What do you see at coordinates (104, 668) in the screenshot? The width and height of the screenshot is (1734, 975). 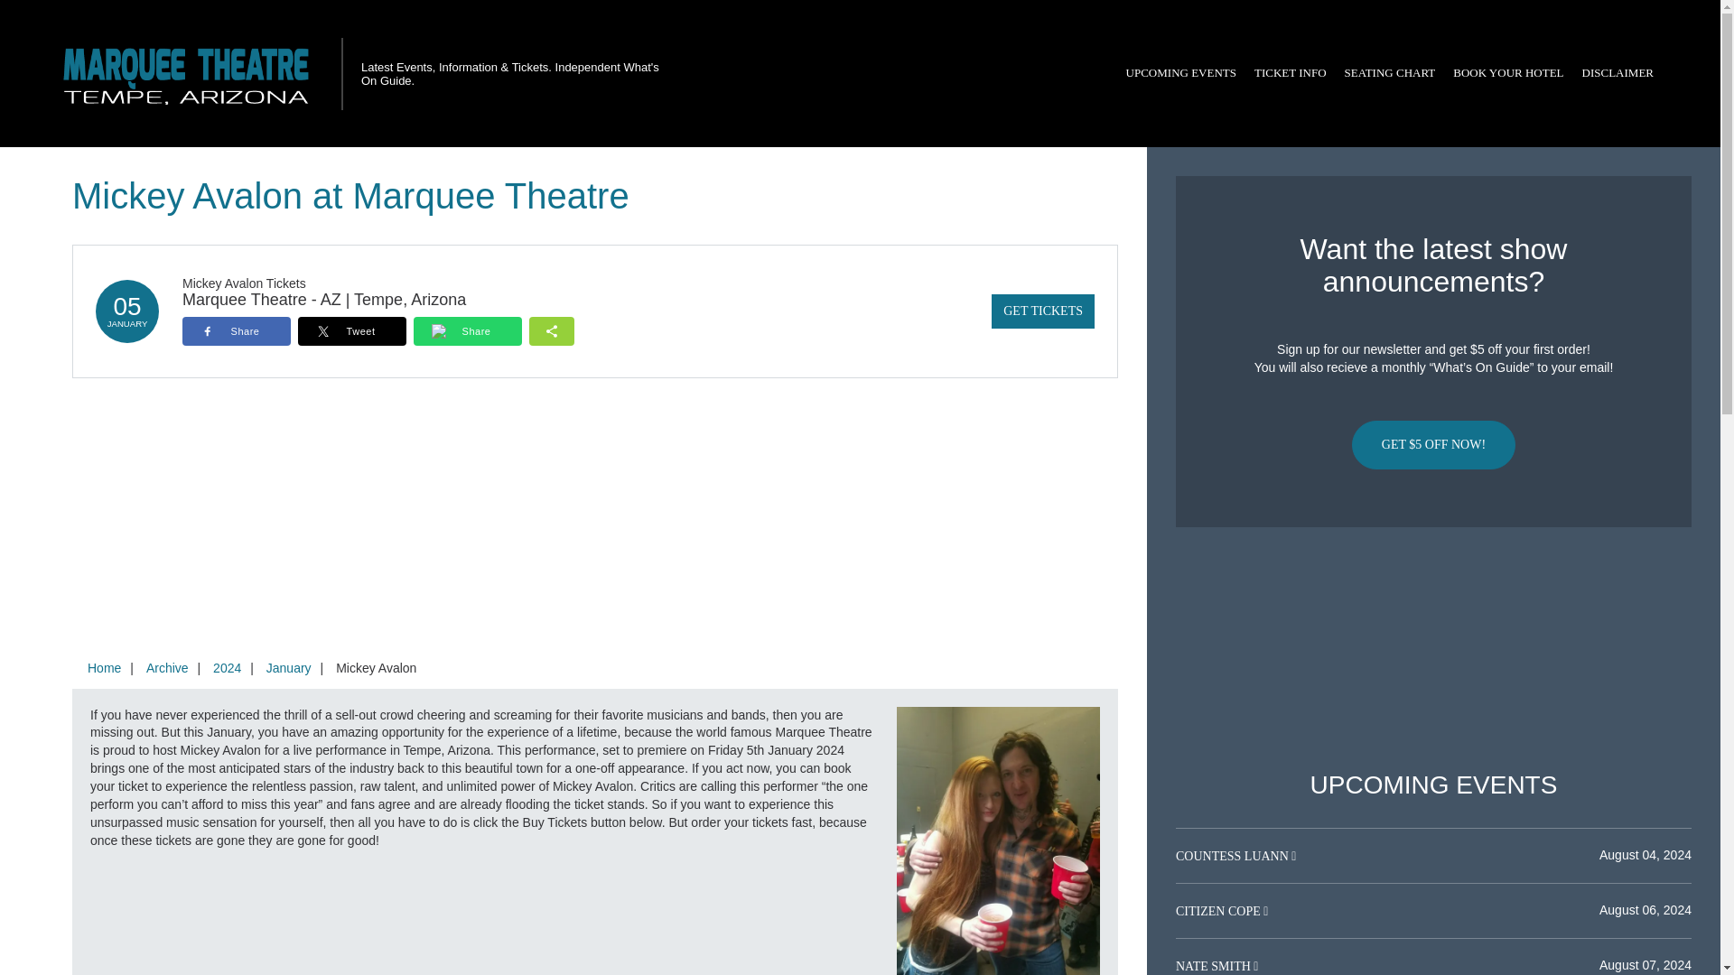 I see `Home` at bounding box center [104, 668].